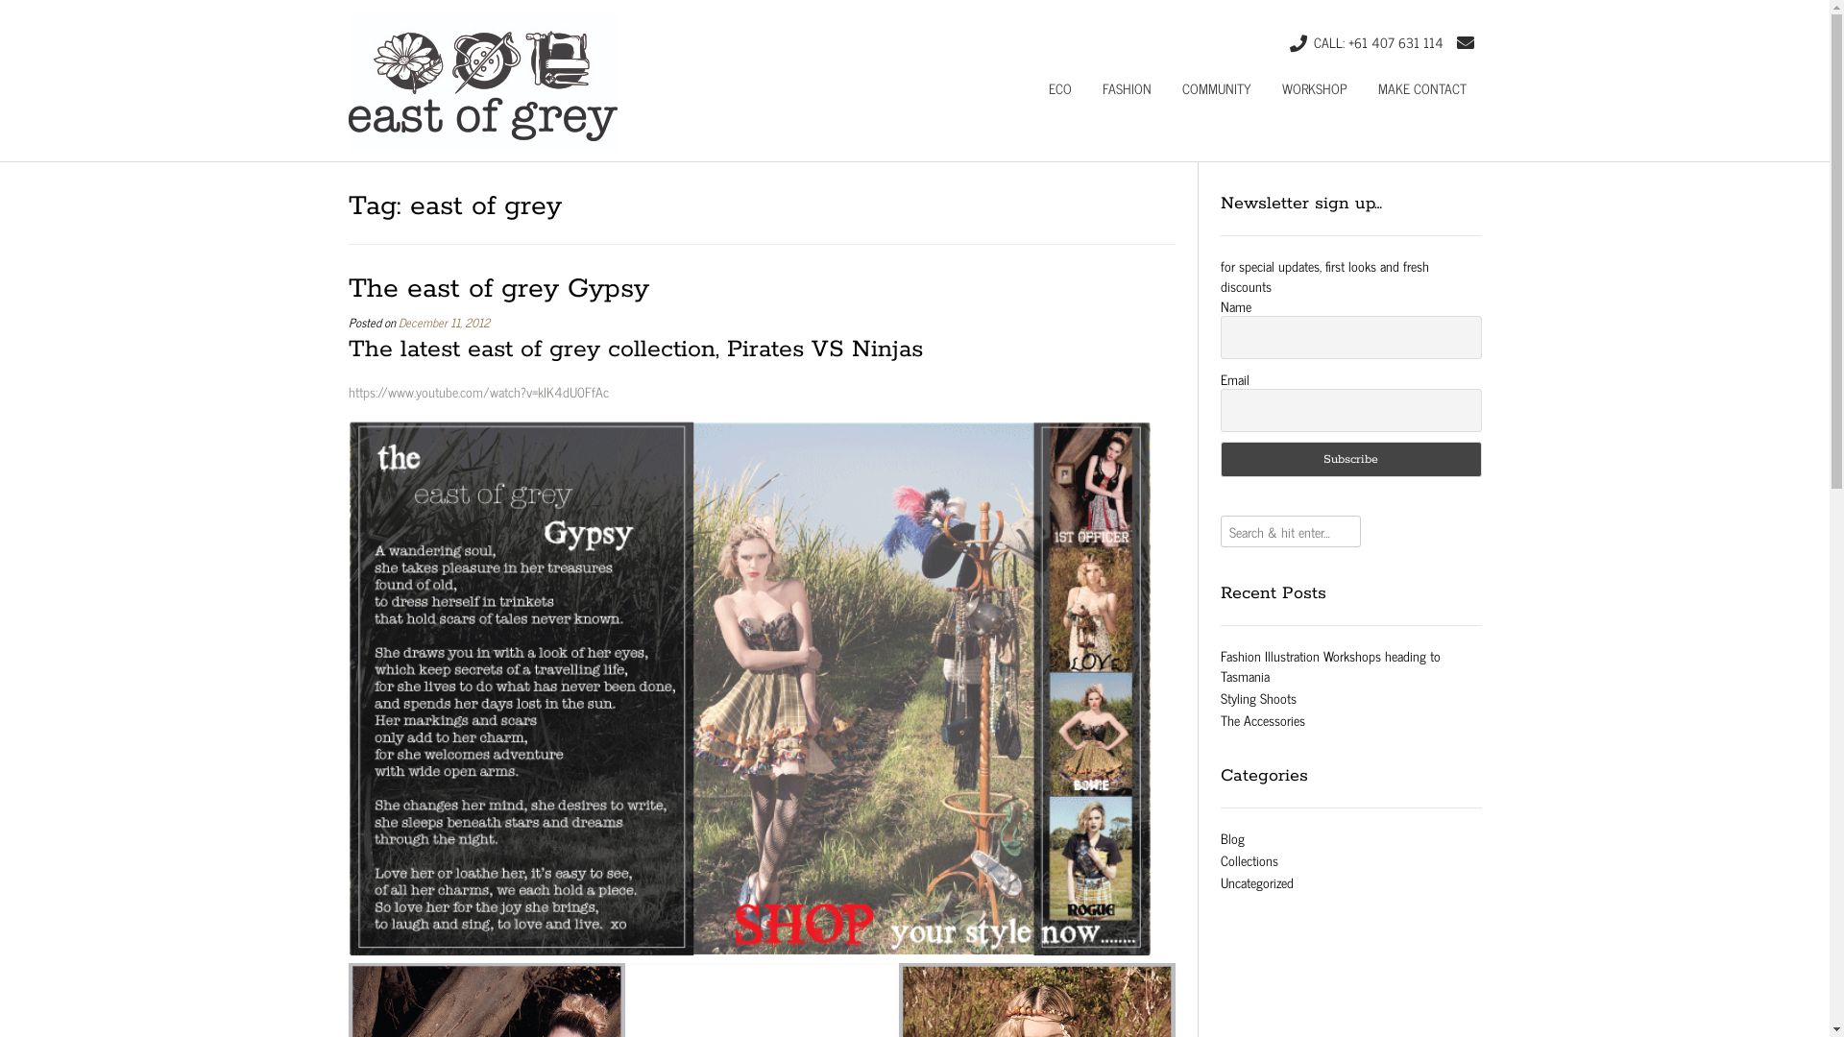 The height and width of the screenshot is (1037, 1844). What do you see at coordinates (1250, 860) in the screenshot?
I see `Collections` at bounding box center [1250, 860].